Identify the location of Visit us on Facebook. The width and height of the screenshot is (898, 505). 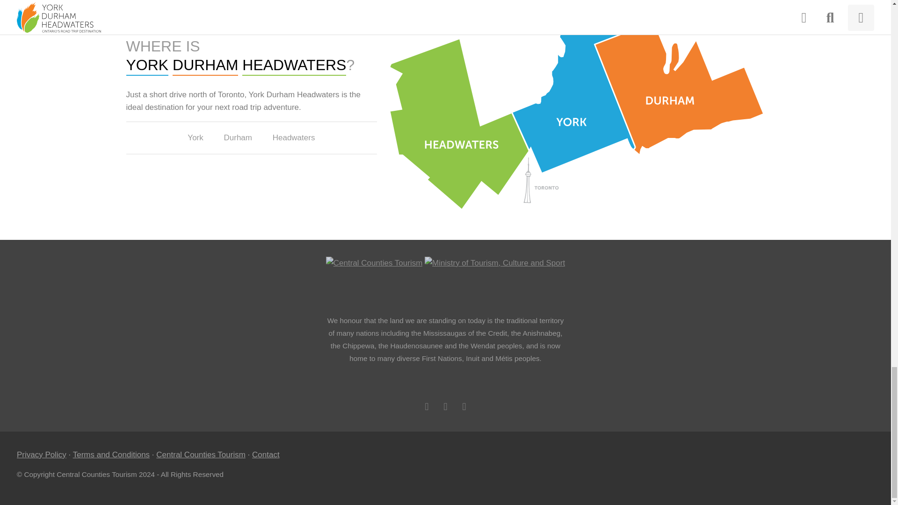
(427, 407).